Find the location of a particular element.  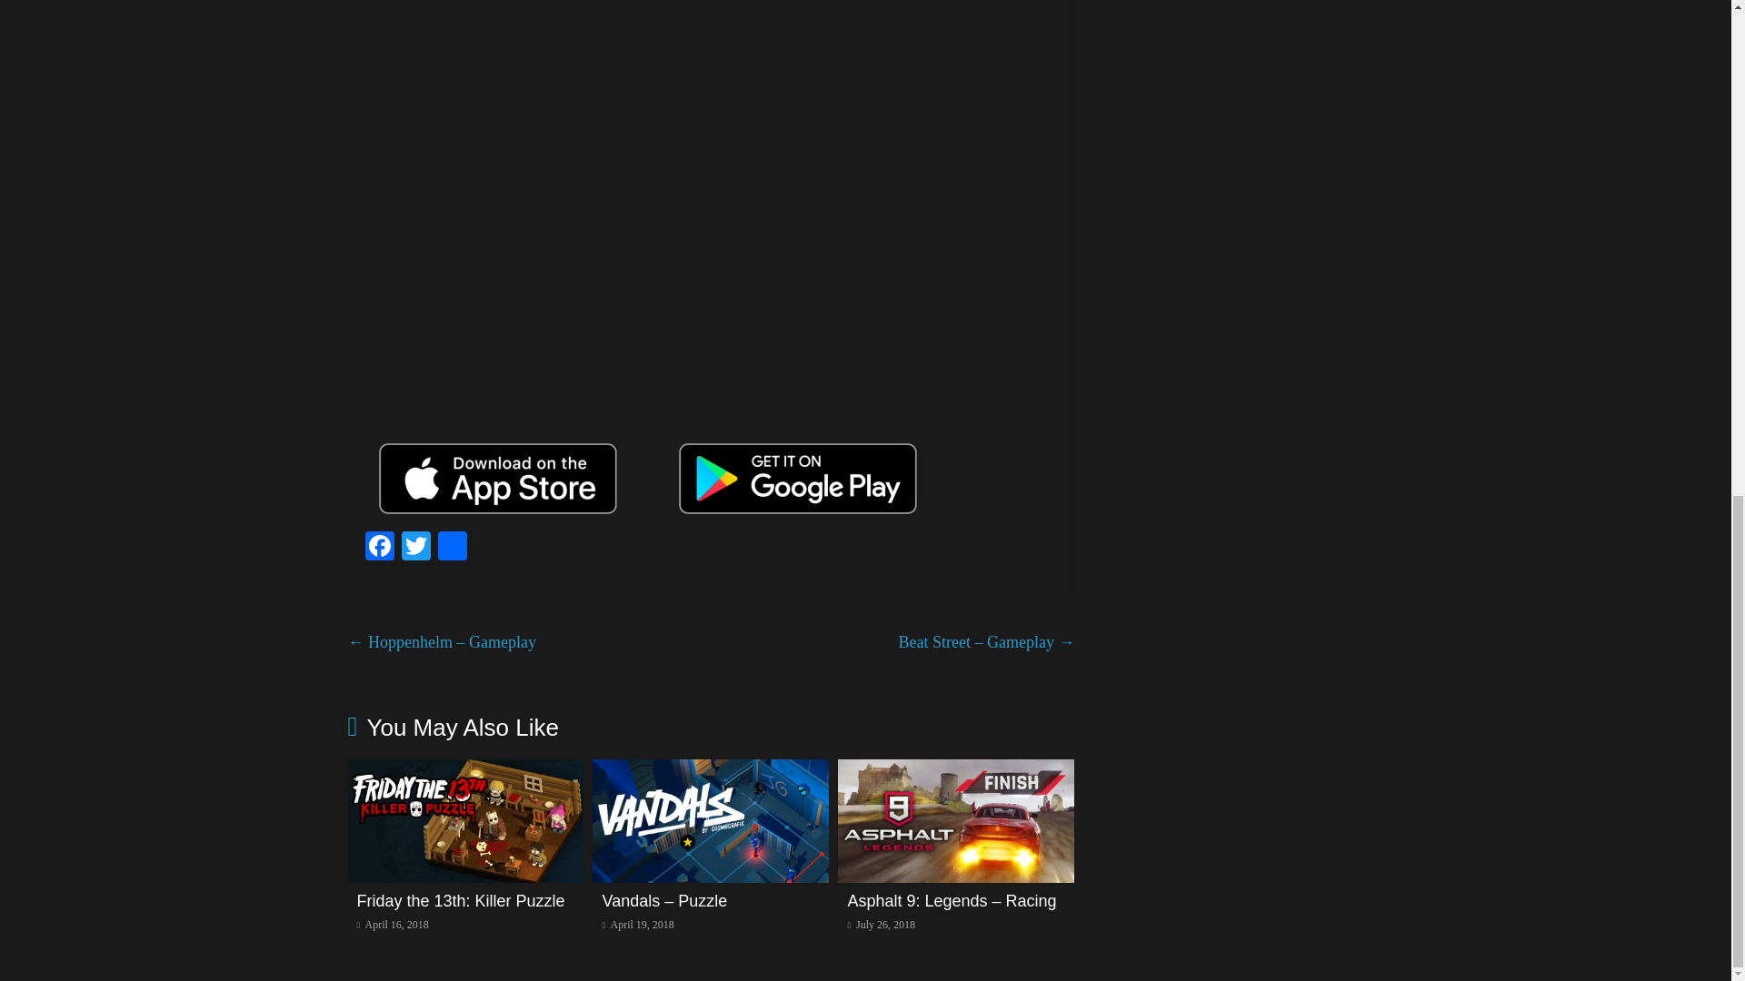

April 19, 2018 is located at coordinates (638, 924).